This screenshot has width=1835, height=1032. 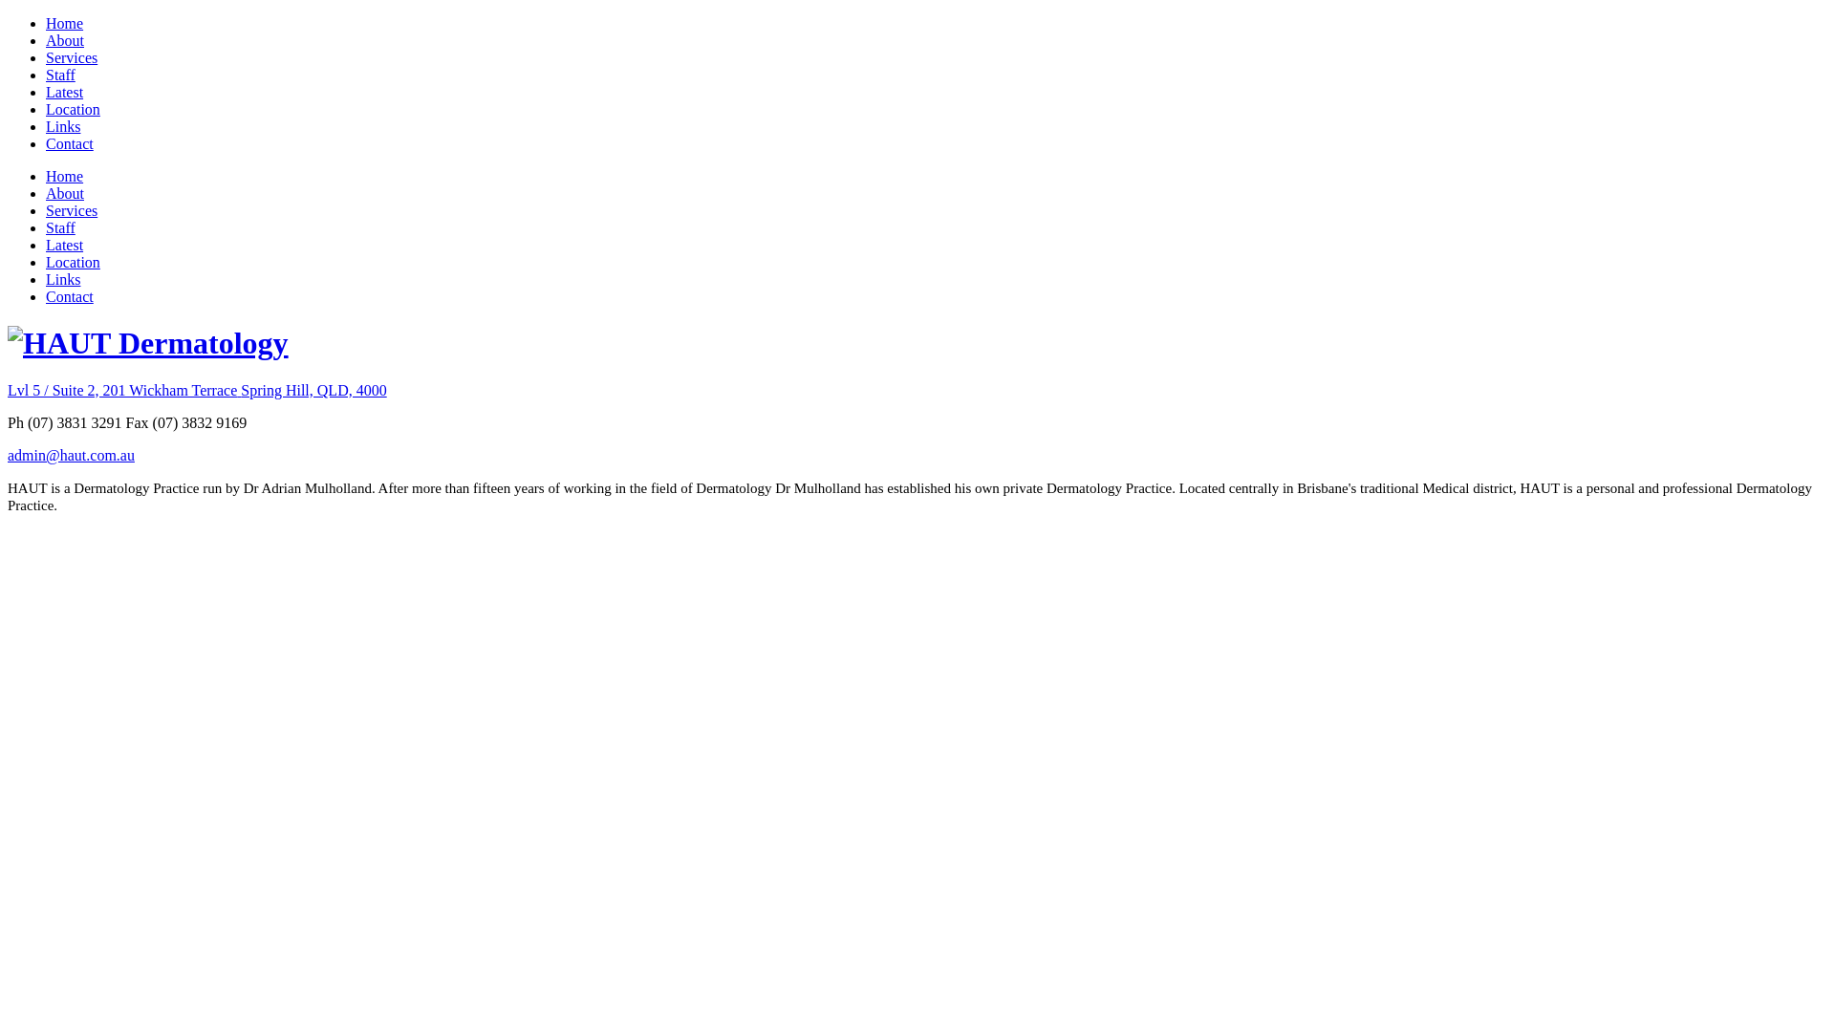 What do you see at coordinates (72, 57) in the screenshot?
I see `Services` at bounding box center [72, 57].